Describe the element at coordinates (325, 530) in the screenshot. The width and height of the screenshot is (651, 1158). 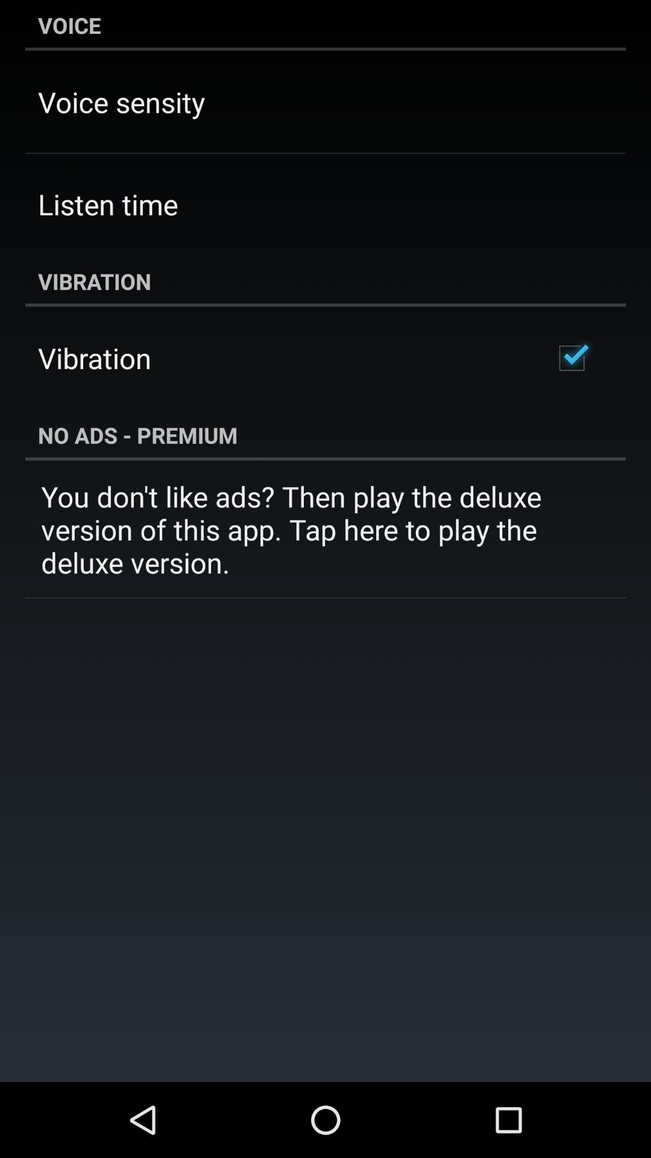
I see `open you don t icon` at that location.